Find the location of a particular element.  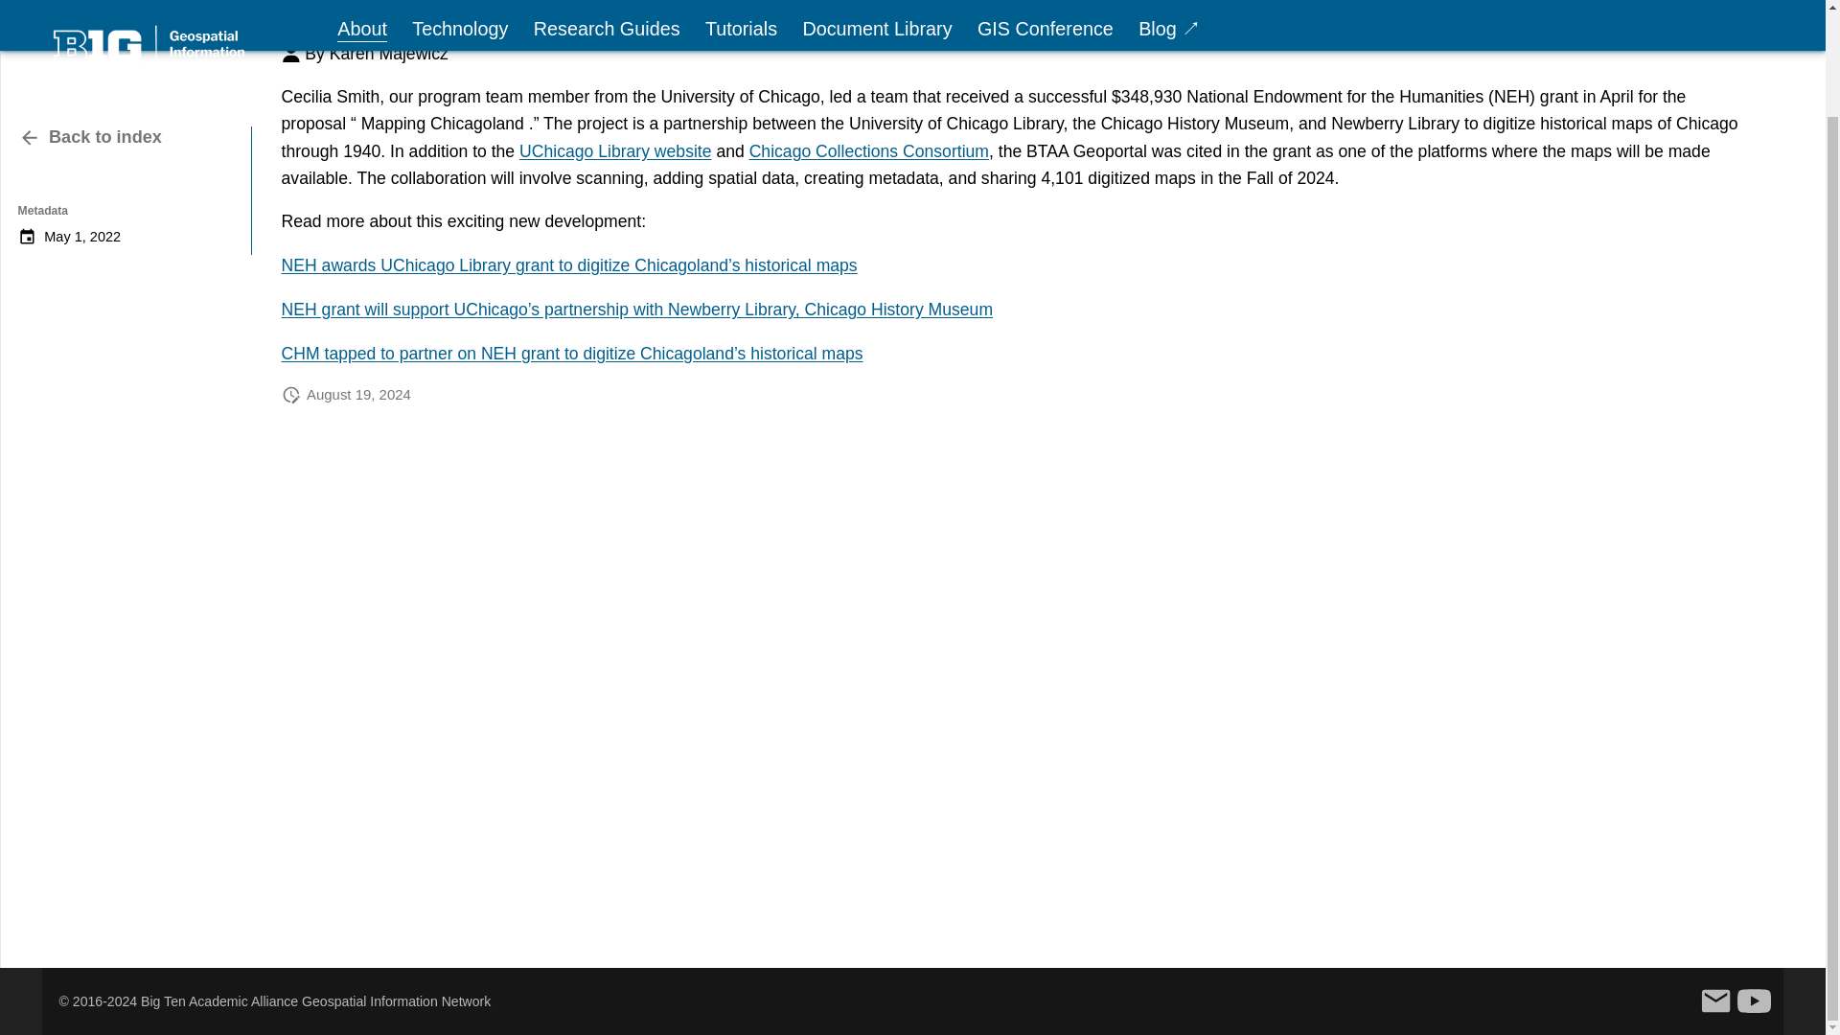

Back to index is located at coordinates (614, 151).